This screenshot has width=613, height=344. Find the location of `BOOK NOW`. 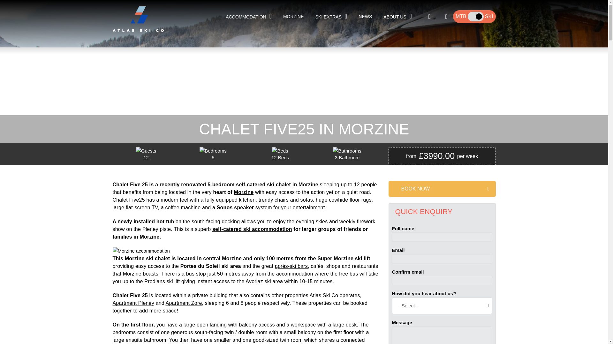

BOOK NOW is located at coordinates (442, 189).